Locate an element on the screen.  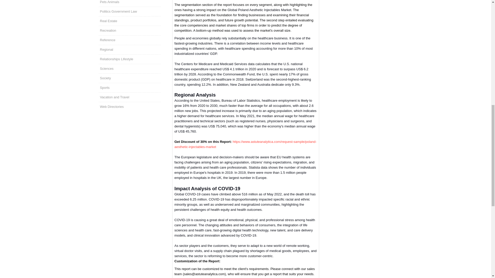
Vacation and Travel is located at coordinates (129, 97).